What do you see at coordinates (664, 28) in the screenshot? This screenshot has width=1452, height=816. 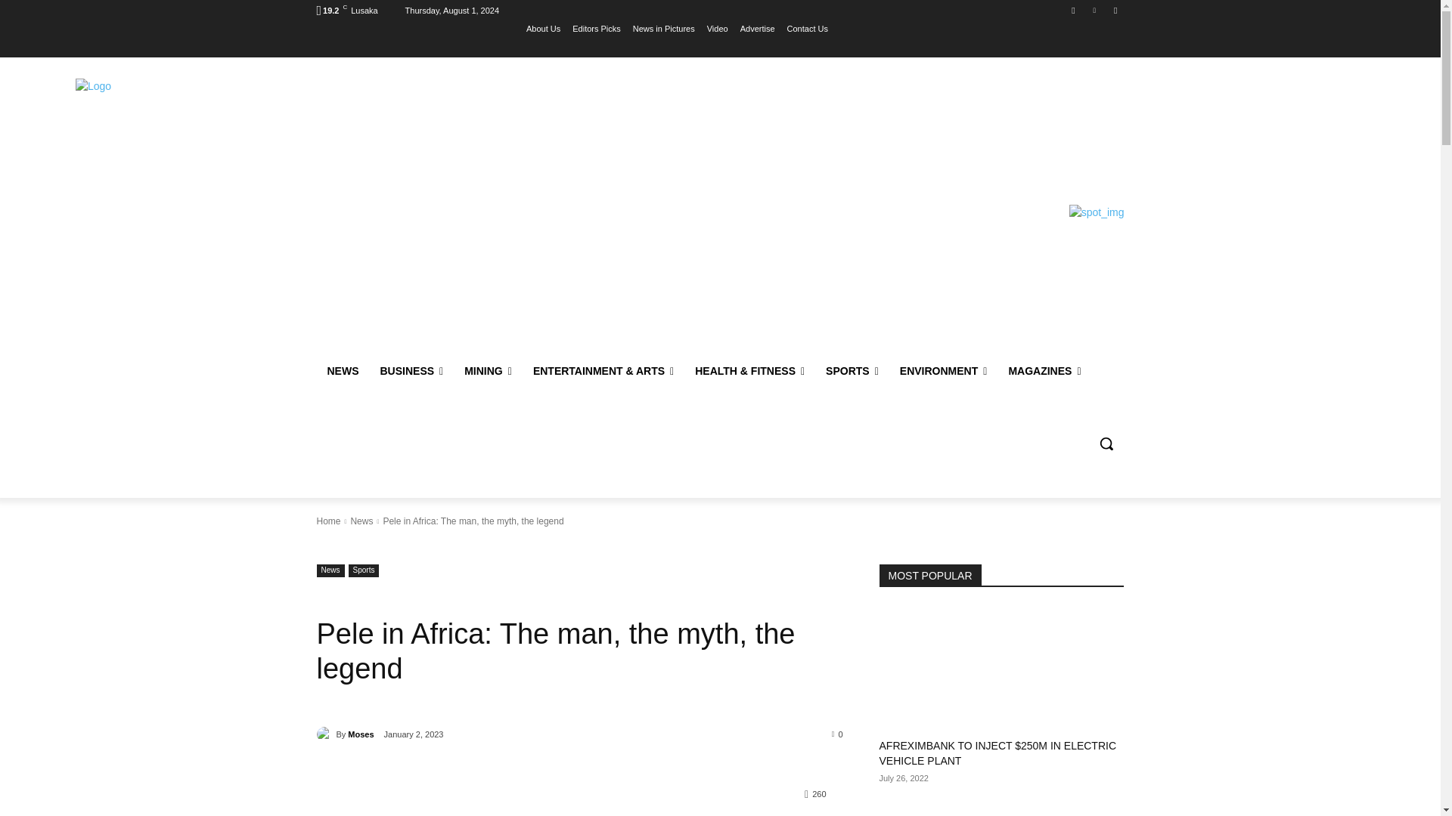 I see `News in Pictures` at bounding box center [664, 28].